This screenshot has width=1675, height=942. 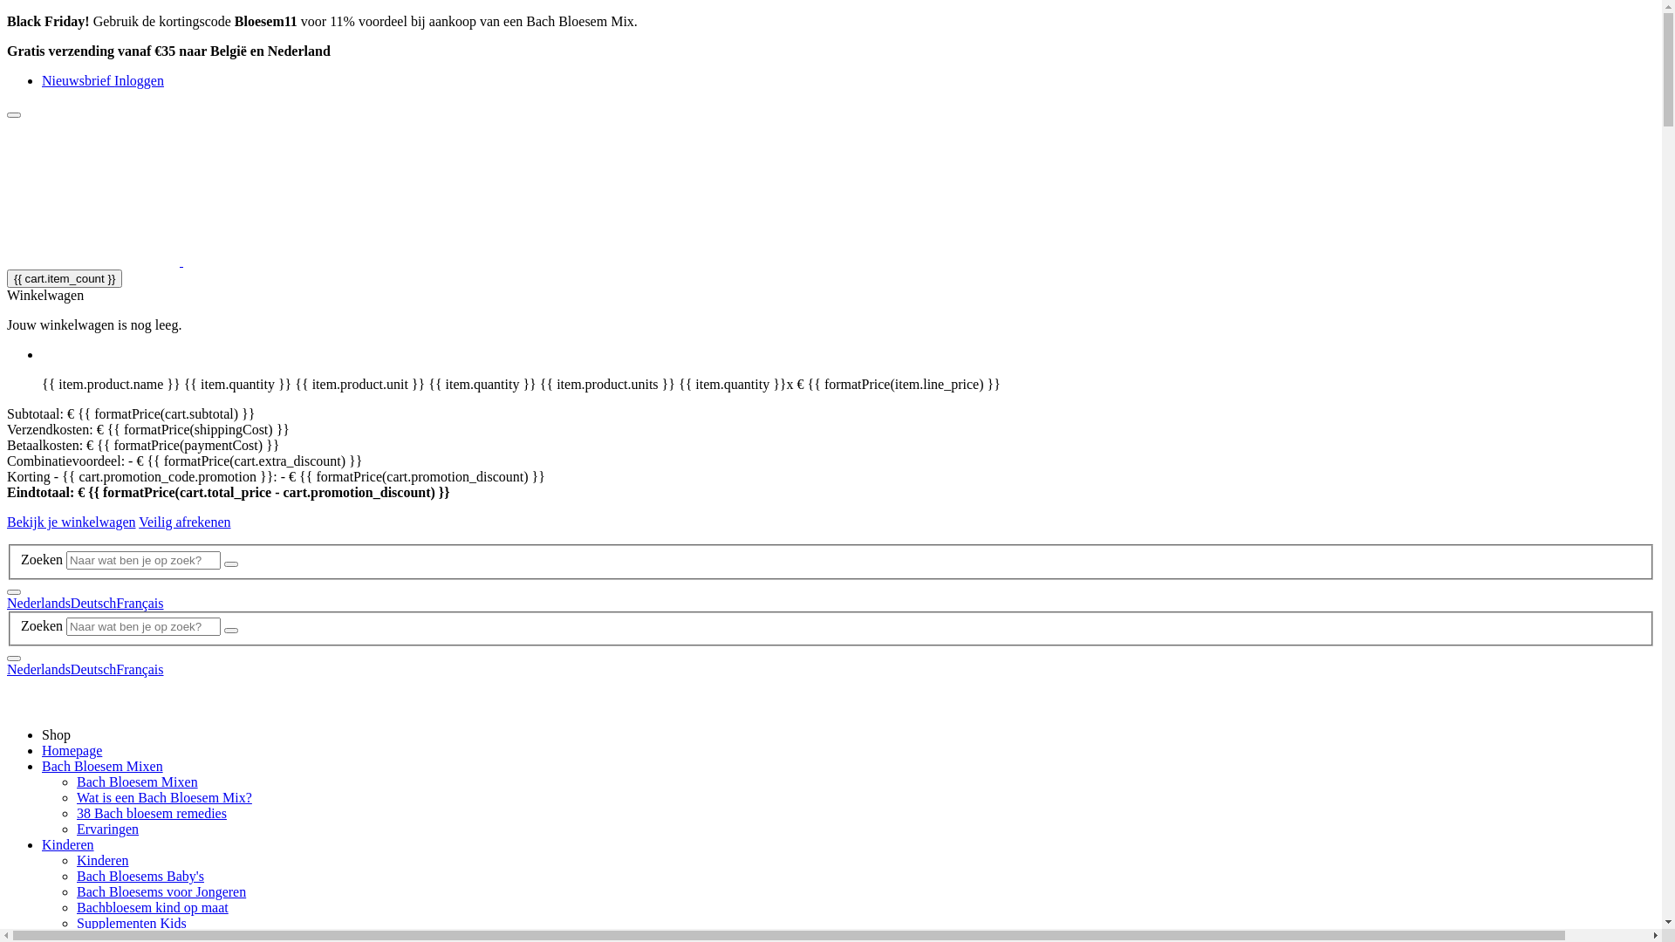 I want to click on Bach Bloesems Baby's, so click(x=140, y=876).